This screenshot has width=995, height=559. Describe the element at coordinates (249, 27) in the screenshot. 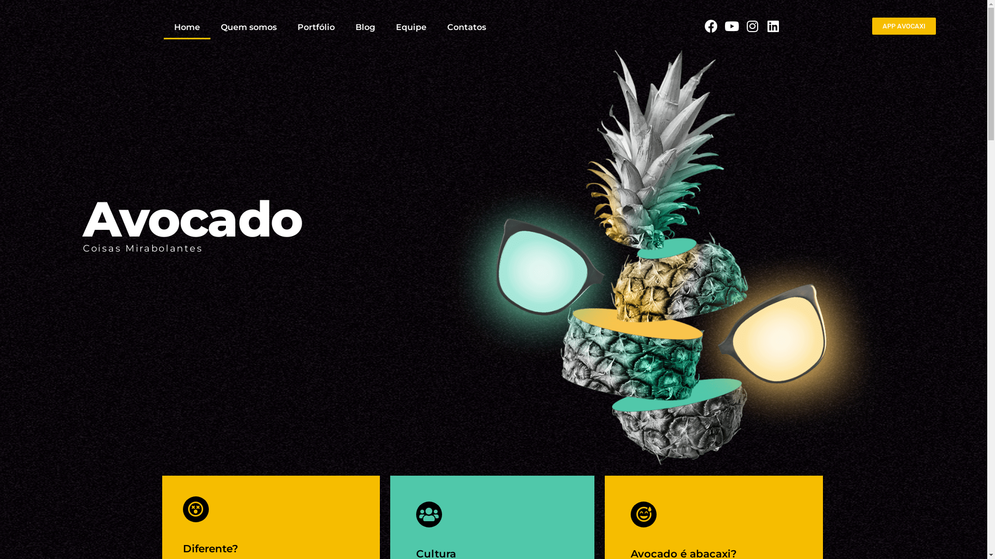

I see `Quem somos` at that location.